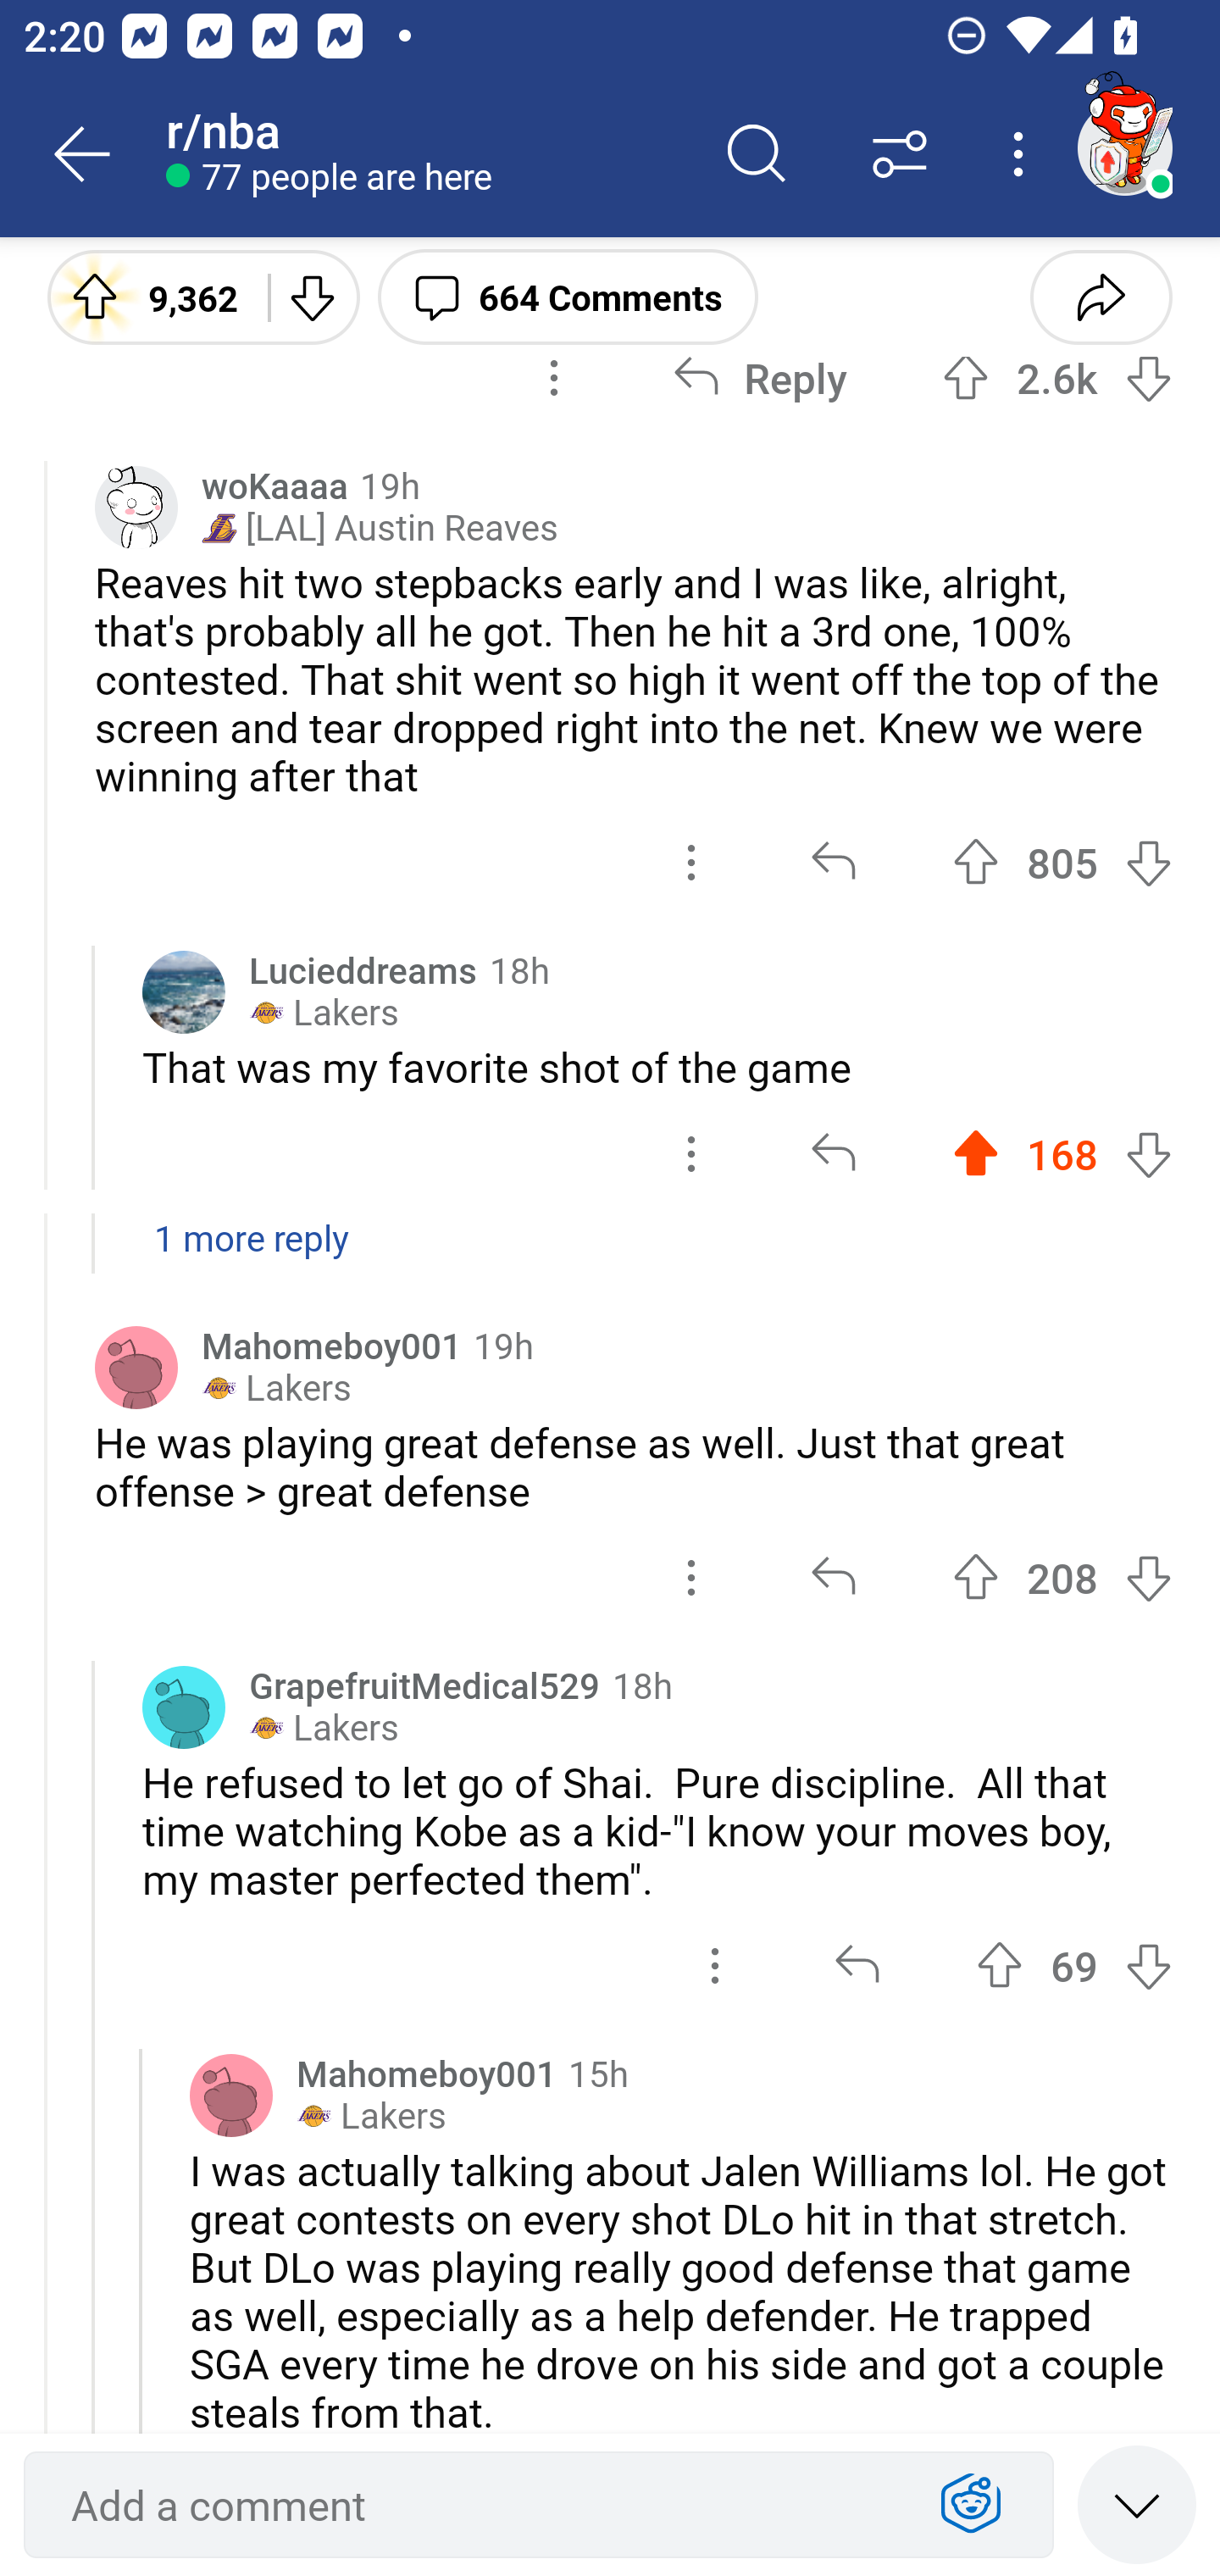  Describe the element at coordinates (971, 2505) in the screenshot. I see `Show Expressions` at that location.